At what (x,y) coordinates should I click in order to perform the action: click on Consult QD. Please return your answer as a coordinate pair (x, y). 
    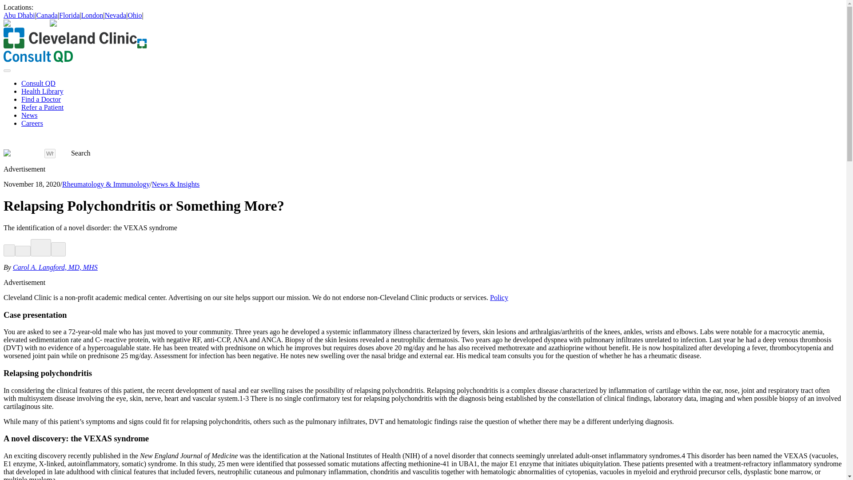
    Looking at the image, I should click on (38, 83).